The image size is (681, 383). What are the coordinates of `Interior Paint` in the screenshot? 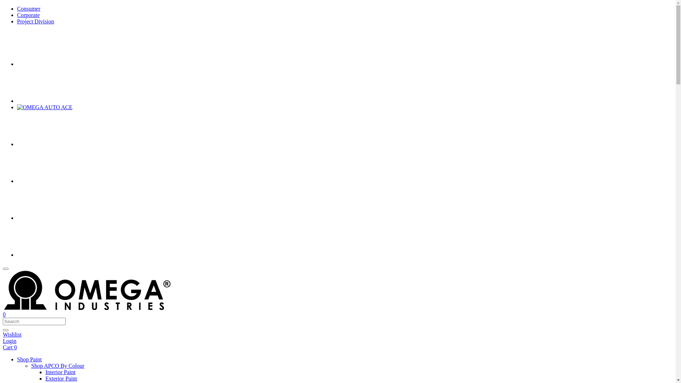 It's located at (60, 372).